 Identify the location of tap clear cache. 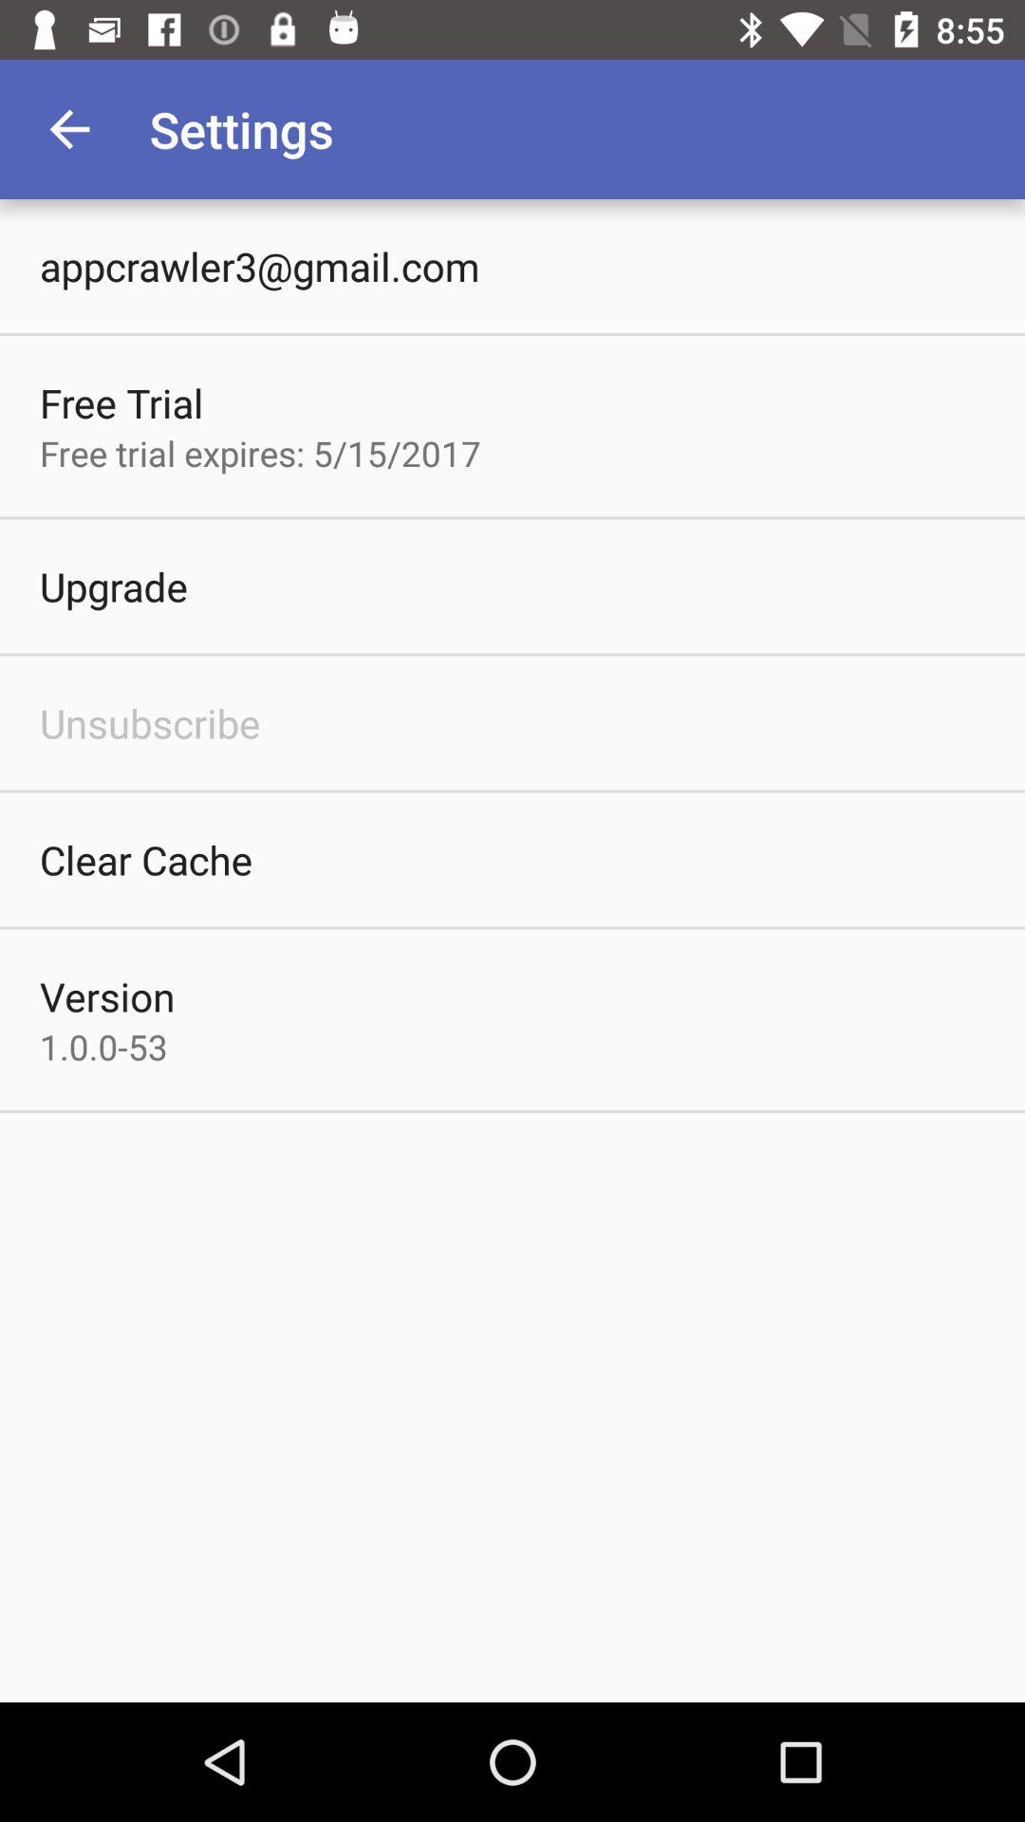
(146, 860).